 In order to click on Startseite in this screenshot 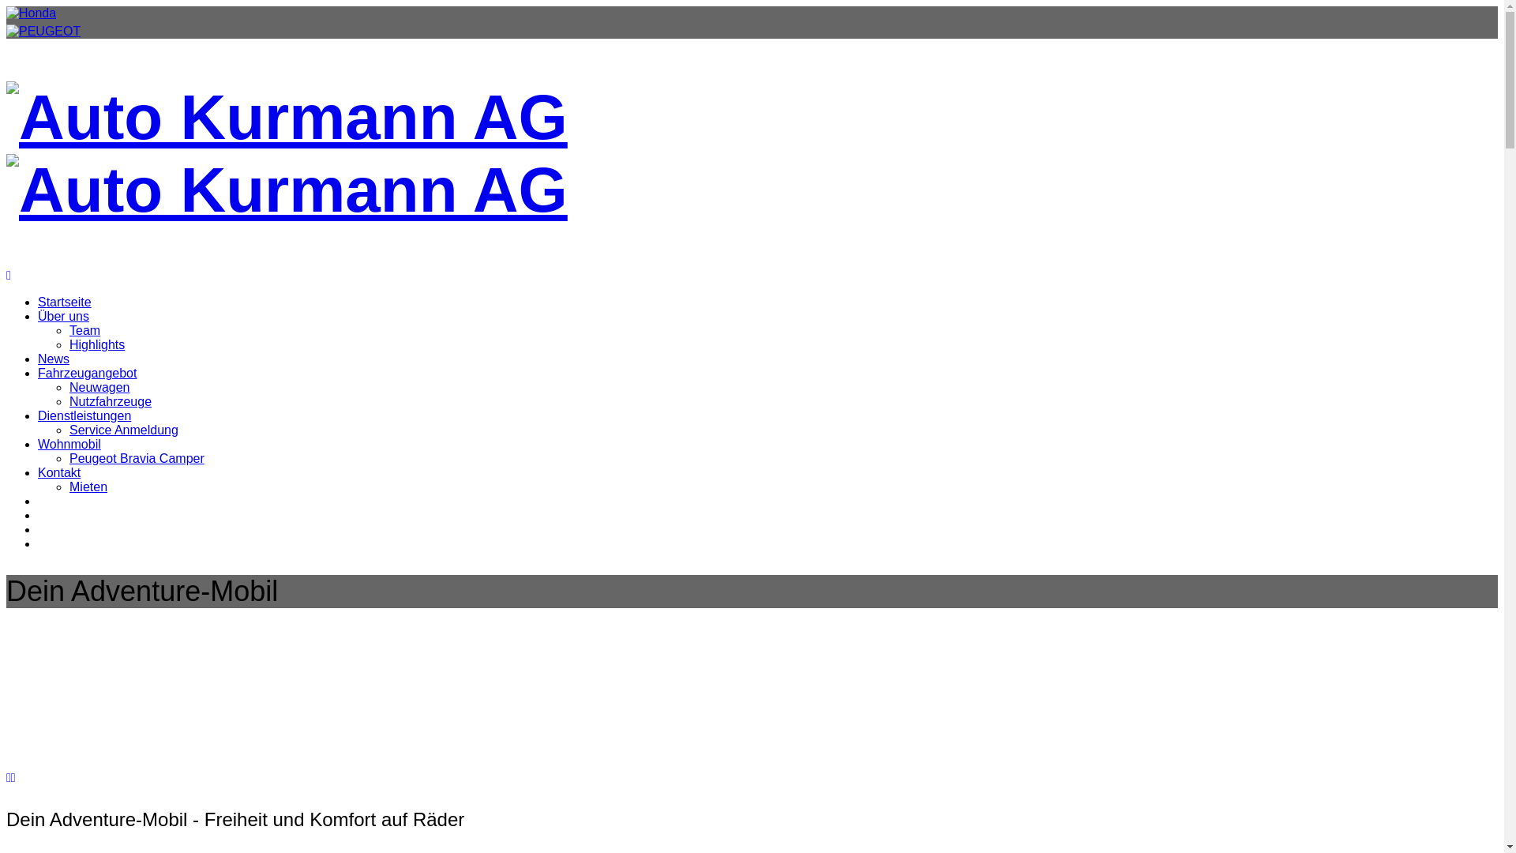, I will do `click(65, 302)`.